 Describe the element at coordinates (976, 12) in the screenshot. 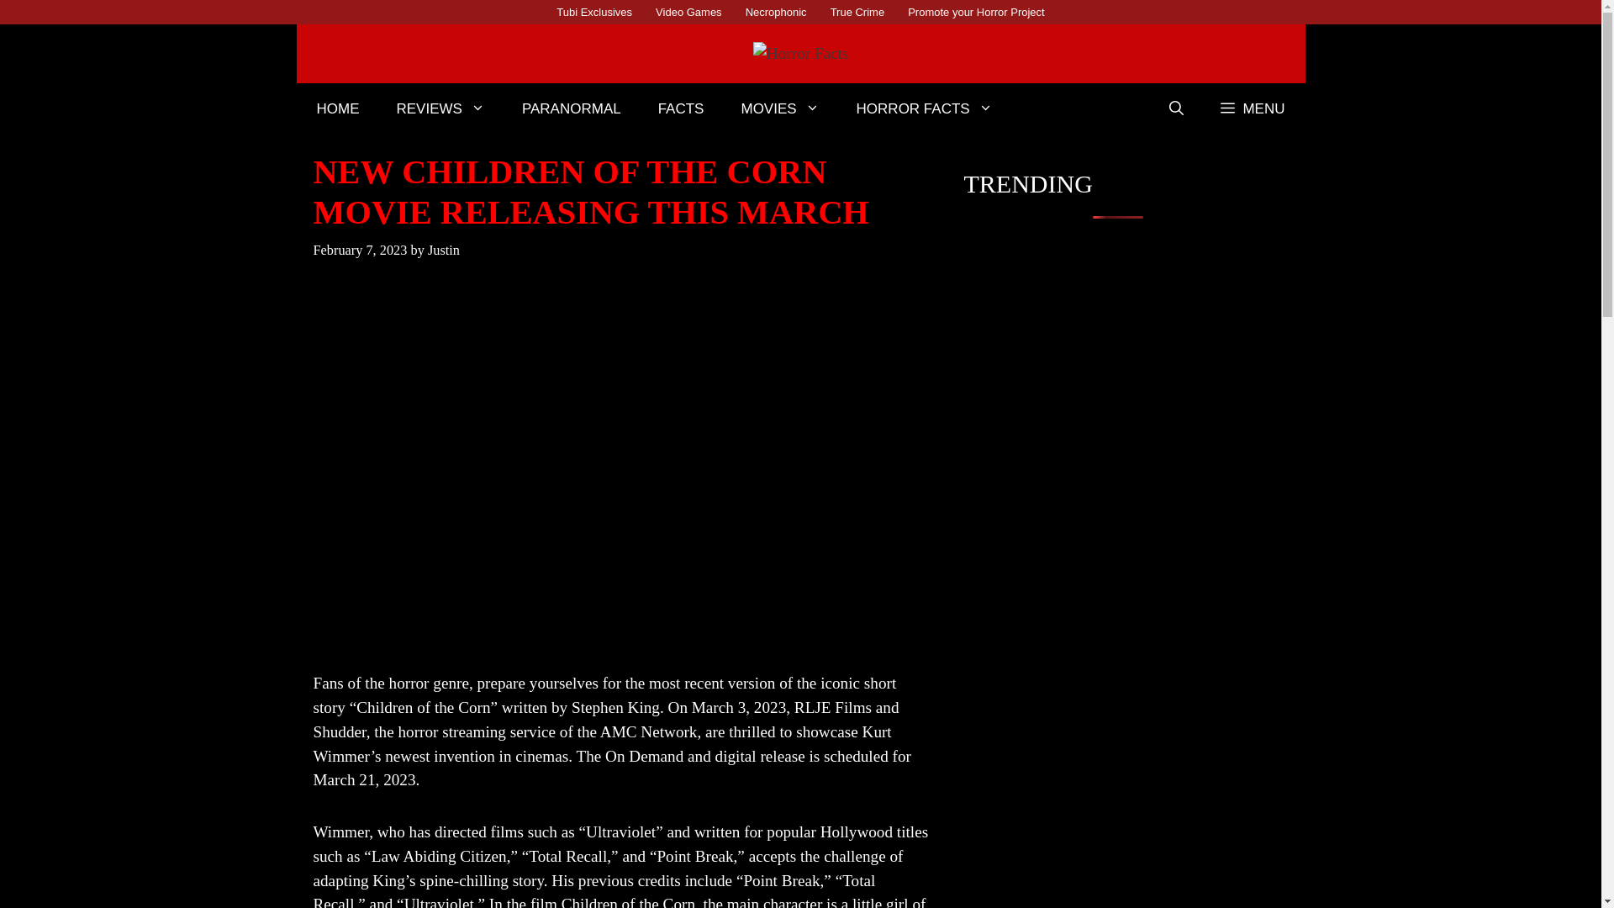

I see `Promote your Horror Project` at that location.